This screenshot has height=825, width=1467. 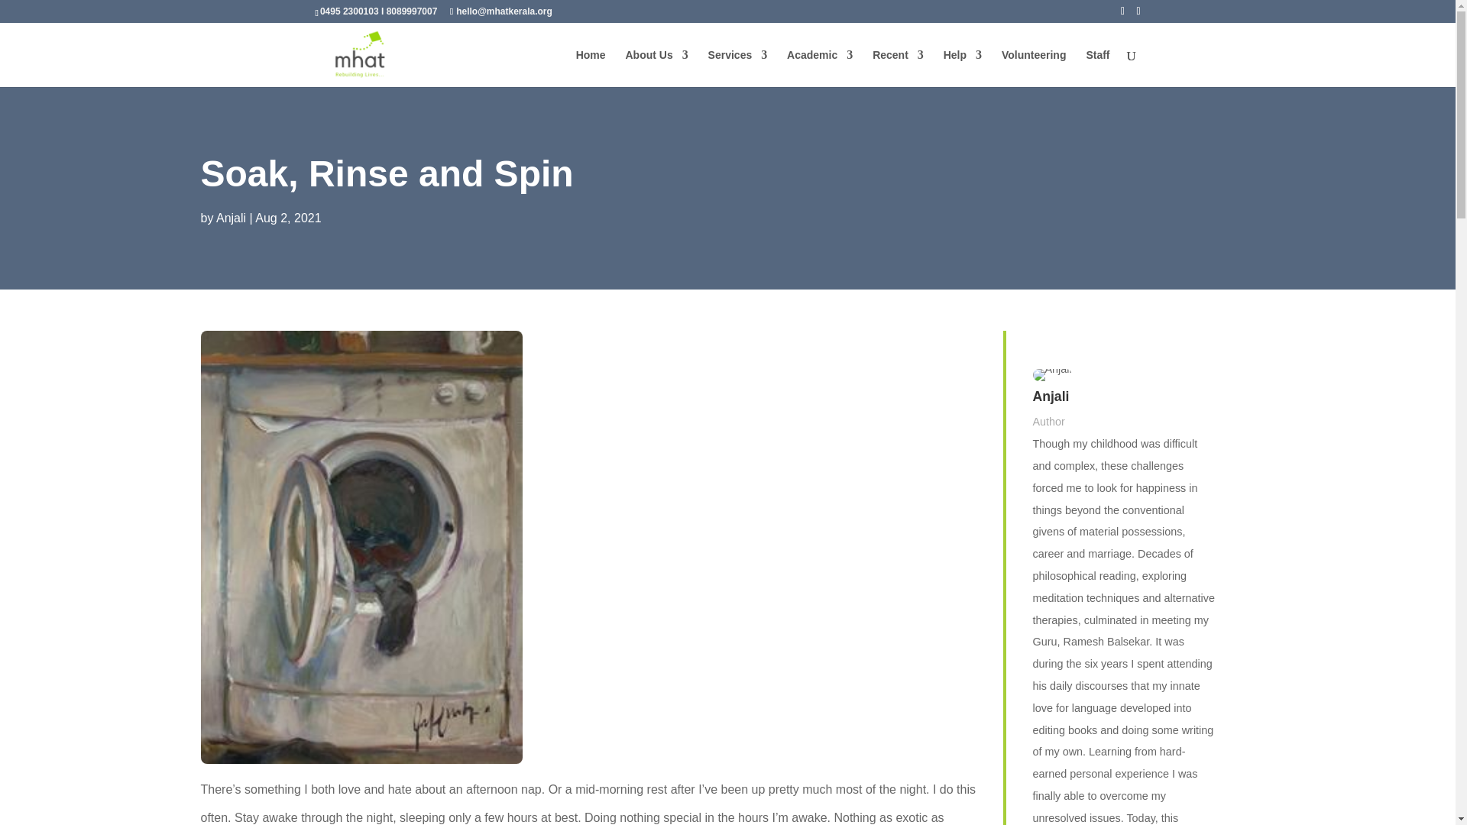 I want to click on About Us, so click(x=656, y=68).